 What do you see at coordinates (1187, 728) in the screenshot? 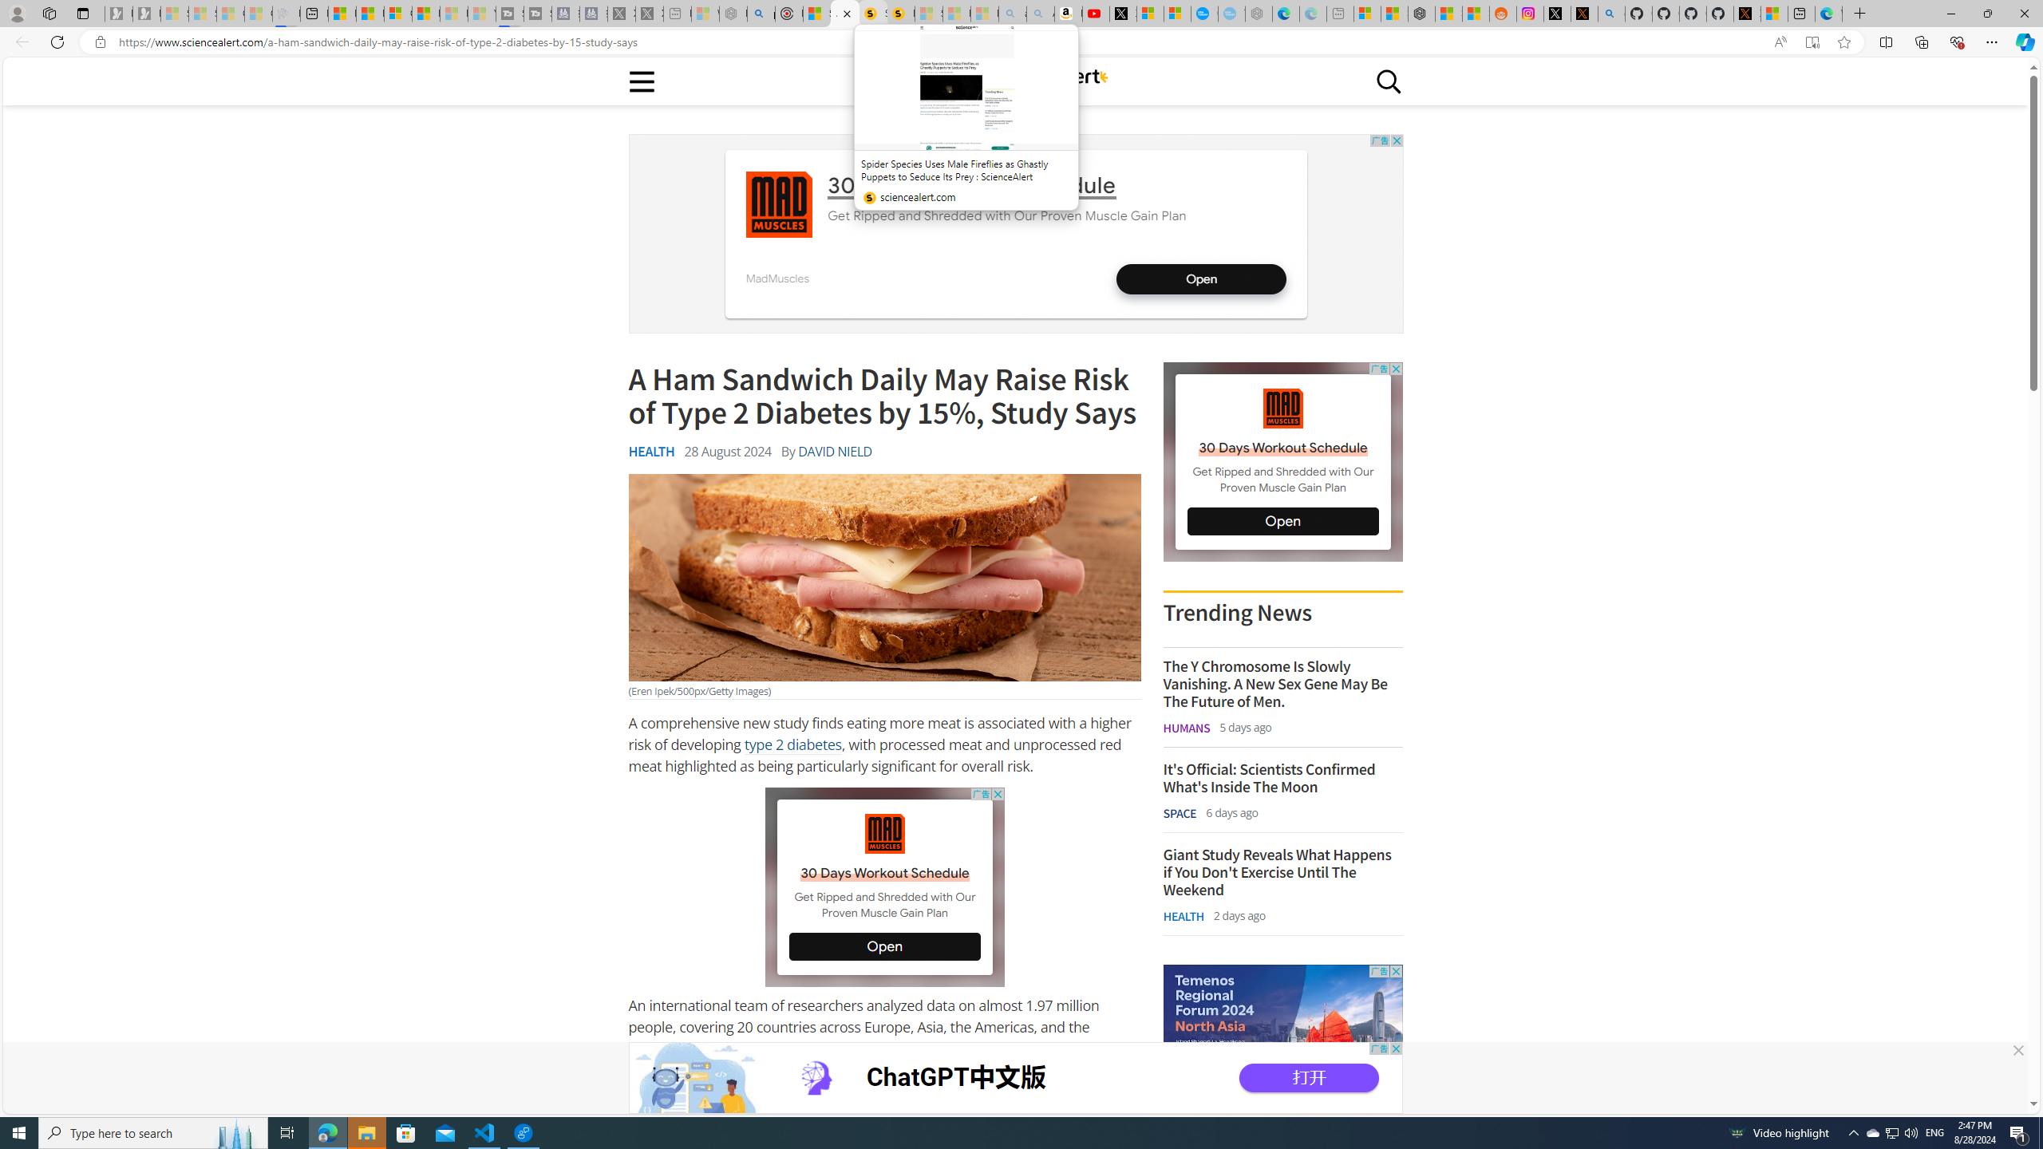
I see `HUMANS` at bounding box center [1187, 728].